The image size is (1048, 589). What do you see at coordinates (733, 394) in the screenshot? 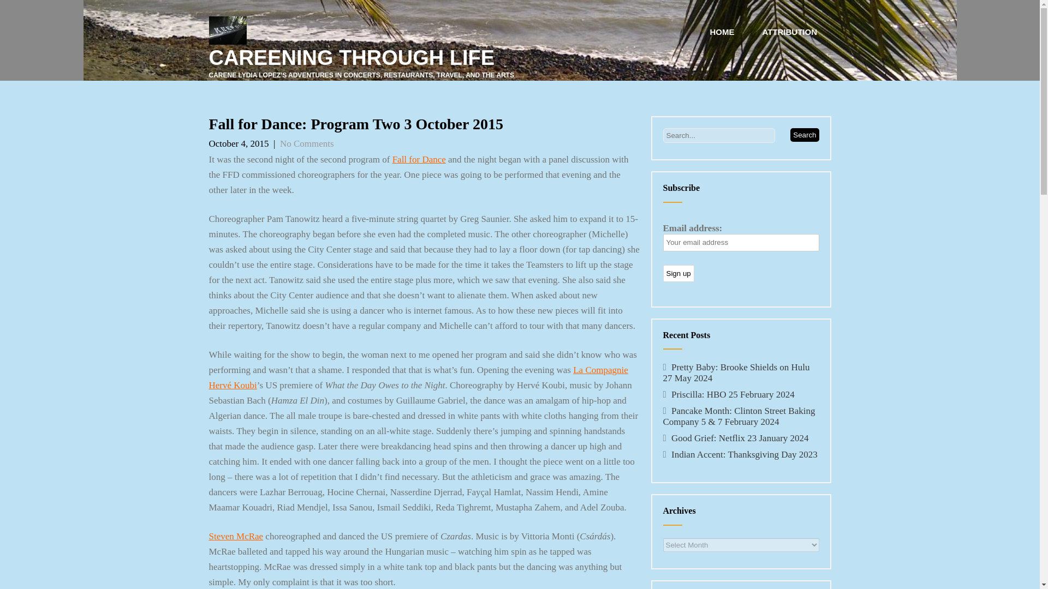
I see `Priscilla: HBO 25 February 2024` at bounding box center [733, 394].